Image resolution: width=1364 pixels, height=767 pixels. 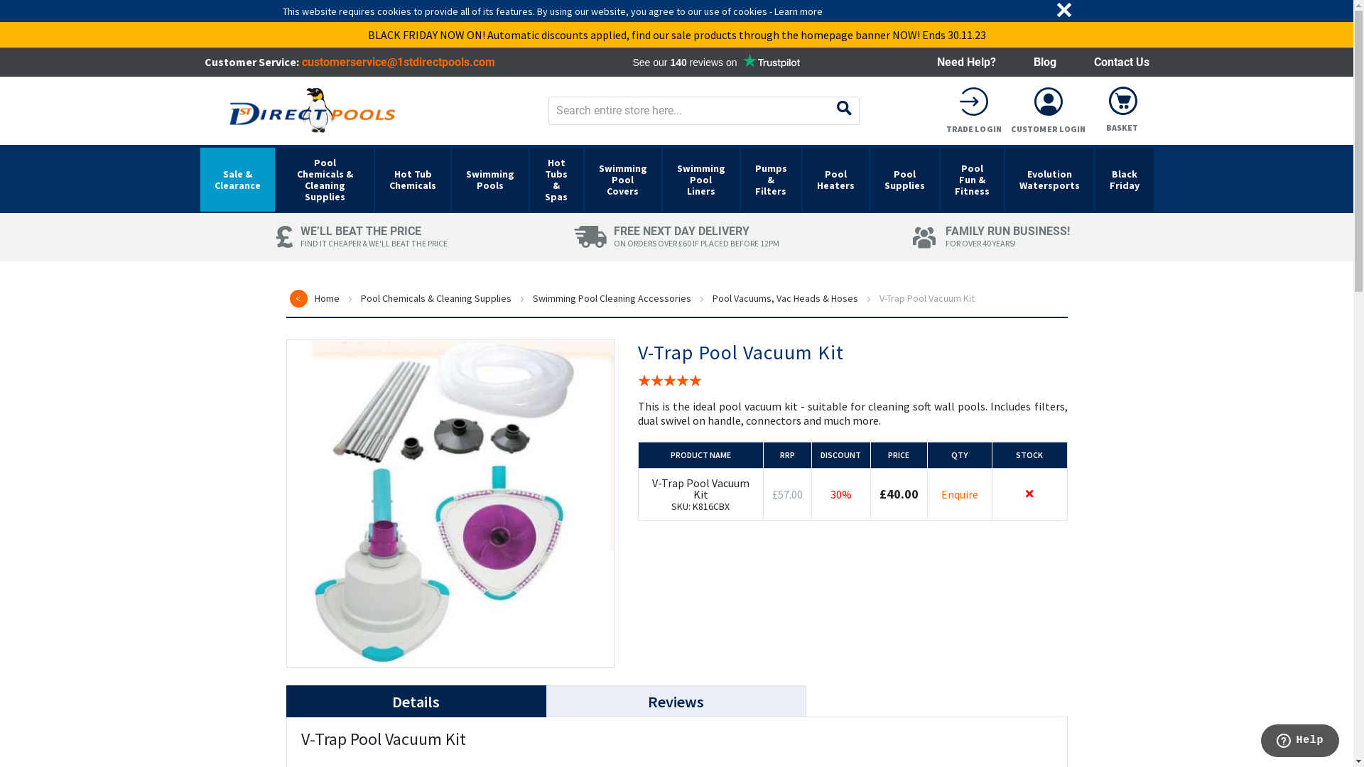 What do you see at coordinates (784, 298) in the screenshot?
I see `Pool Vacuums, Vac Heads & Hoses` at bounding box center [784, 298].